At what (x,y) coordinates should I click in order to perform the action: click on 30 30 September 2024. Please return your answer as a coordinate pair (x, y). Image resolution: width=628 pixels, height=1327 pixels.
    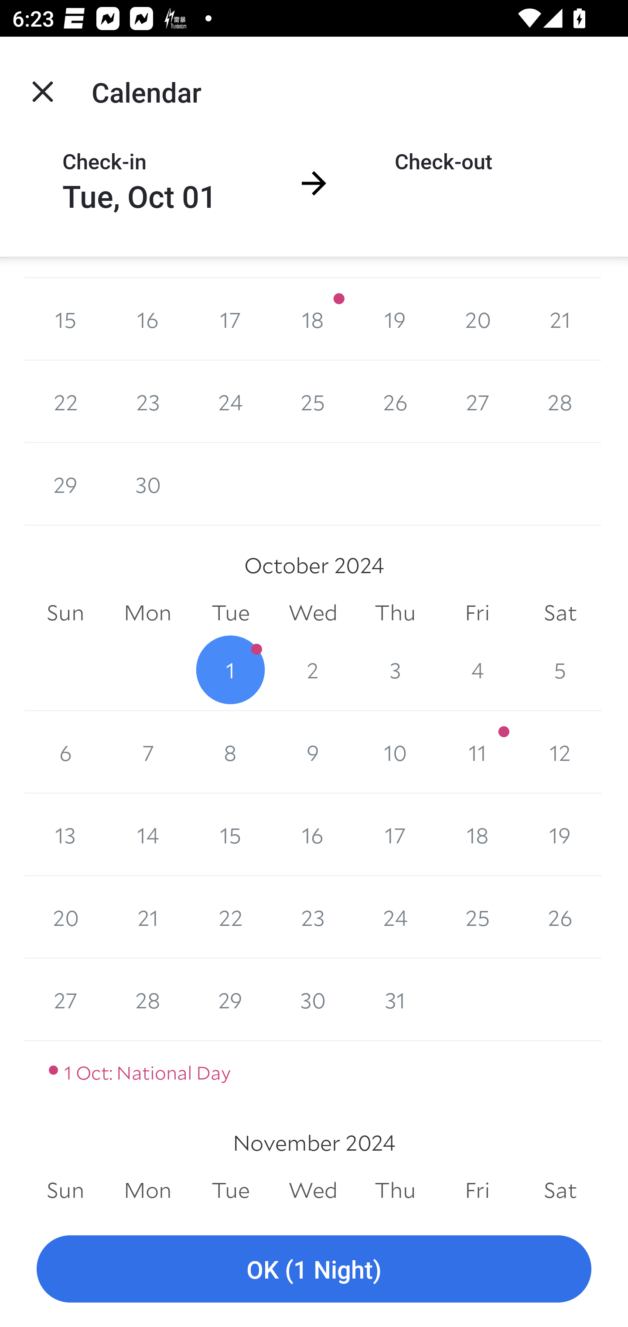
    Looking at the image, I should click on (147, 484).